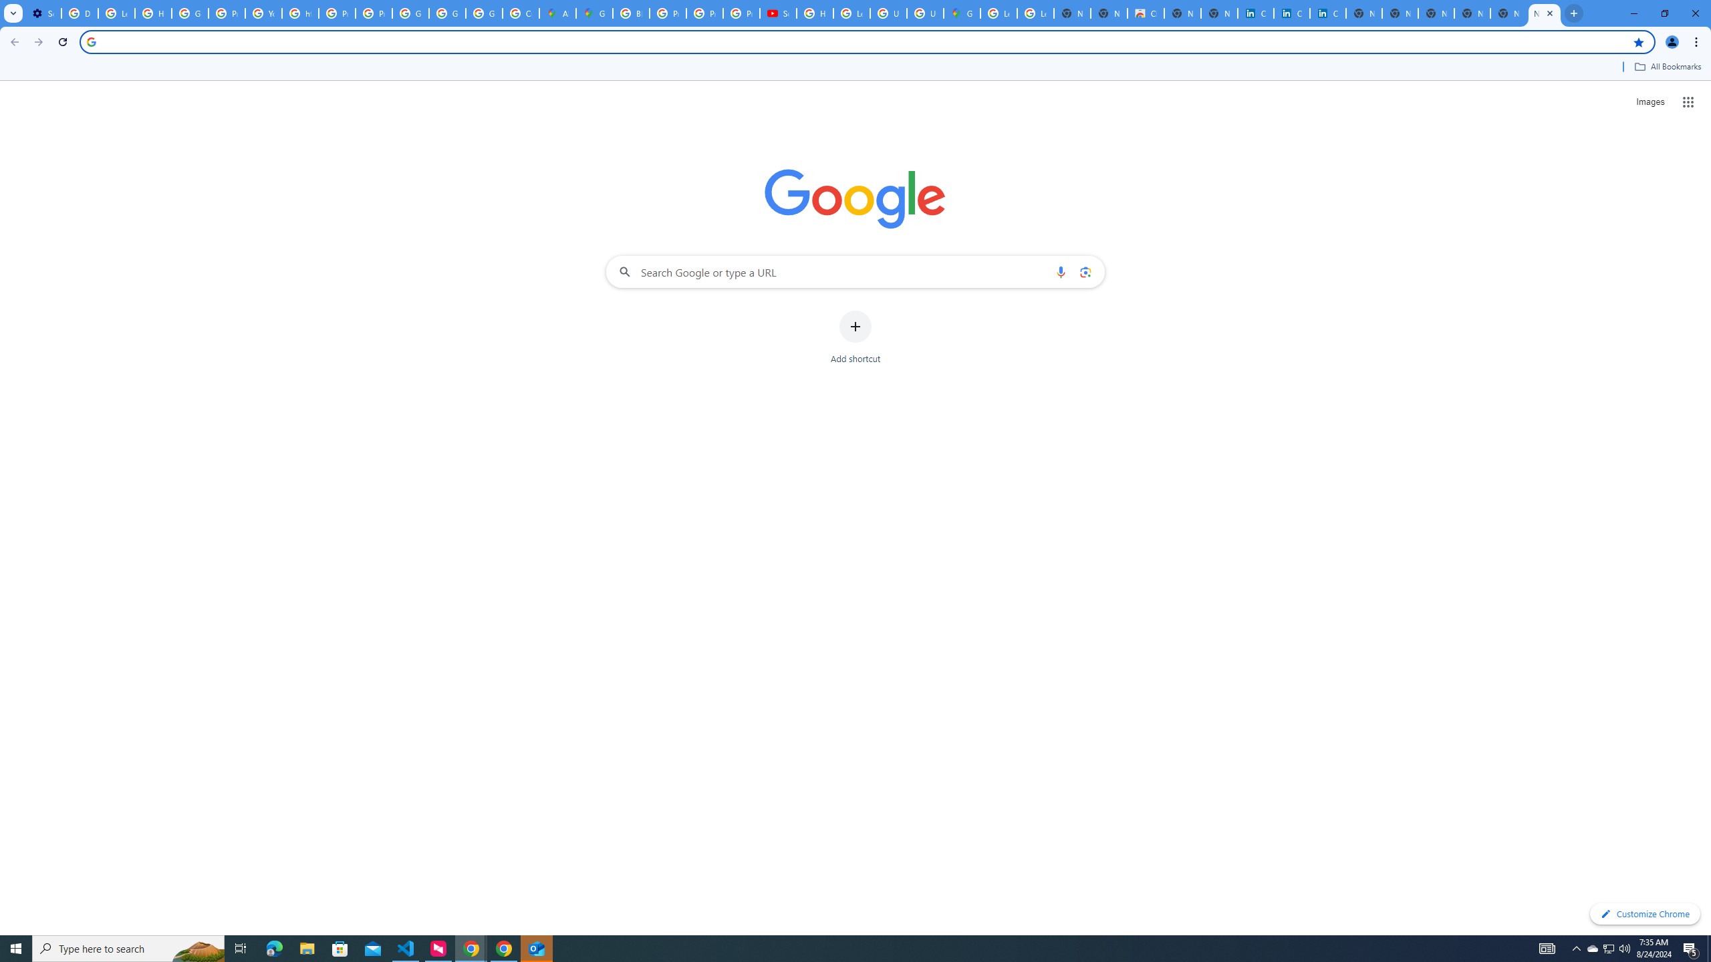  What do you see at coordinates (855, 337) in the screenshot?
I see `Add shortcut` at bounding box center [855, 337].